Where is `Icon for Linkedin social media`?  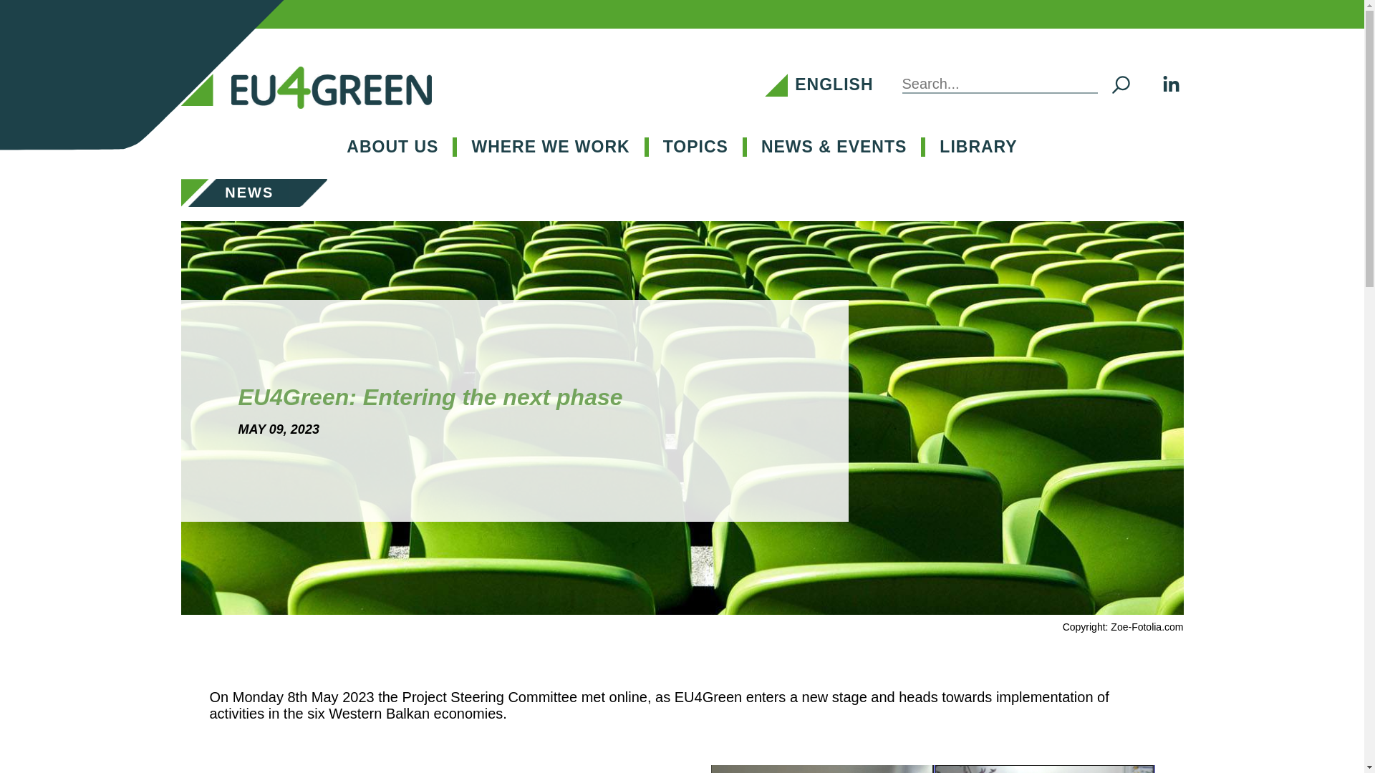 Icon for Linkedin social media is located at coordinates (1170, 84).